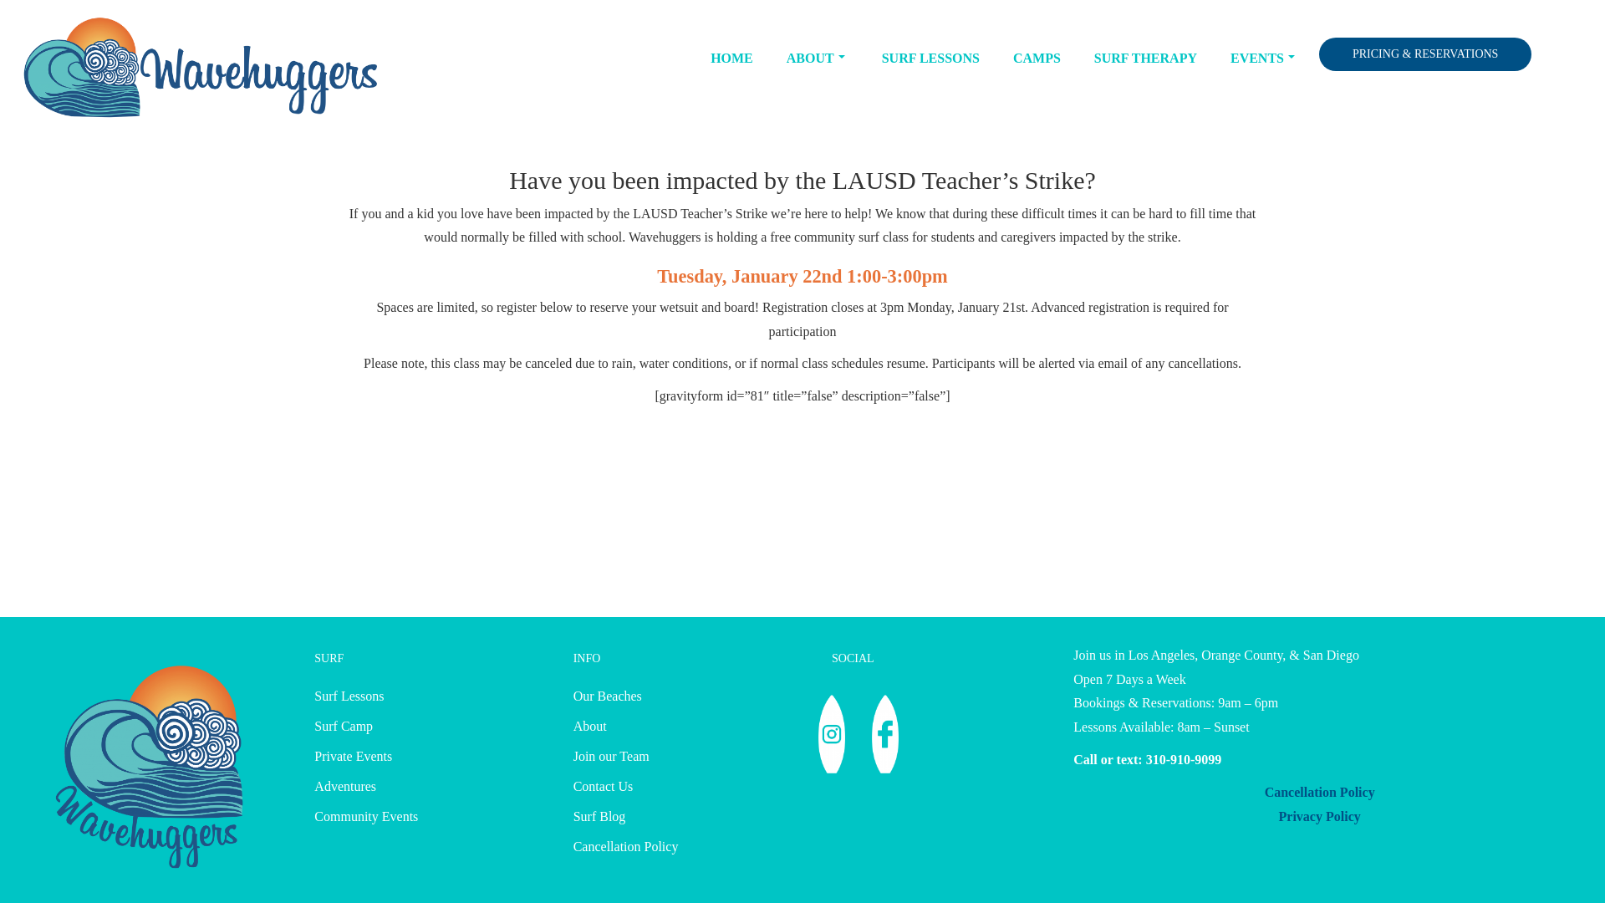 The image size is (1605, 903). What do you see at coordinates (731, 59) in the screenshot?
I see `HOME` at bounding box center [731, 59].